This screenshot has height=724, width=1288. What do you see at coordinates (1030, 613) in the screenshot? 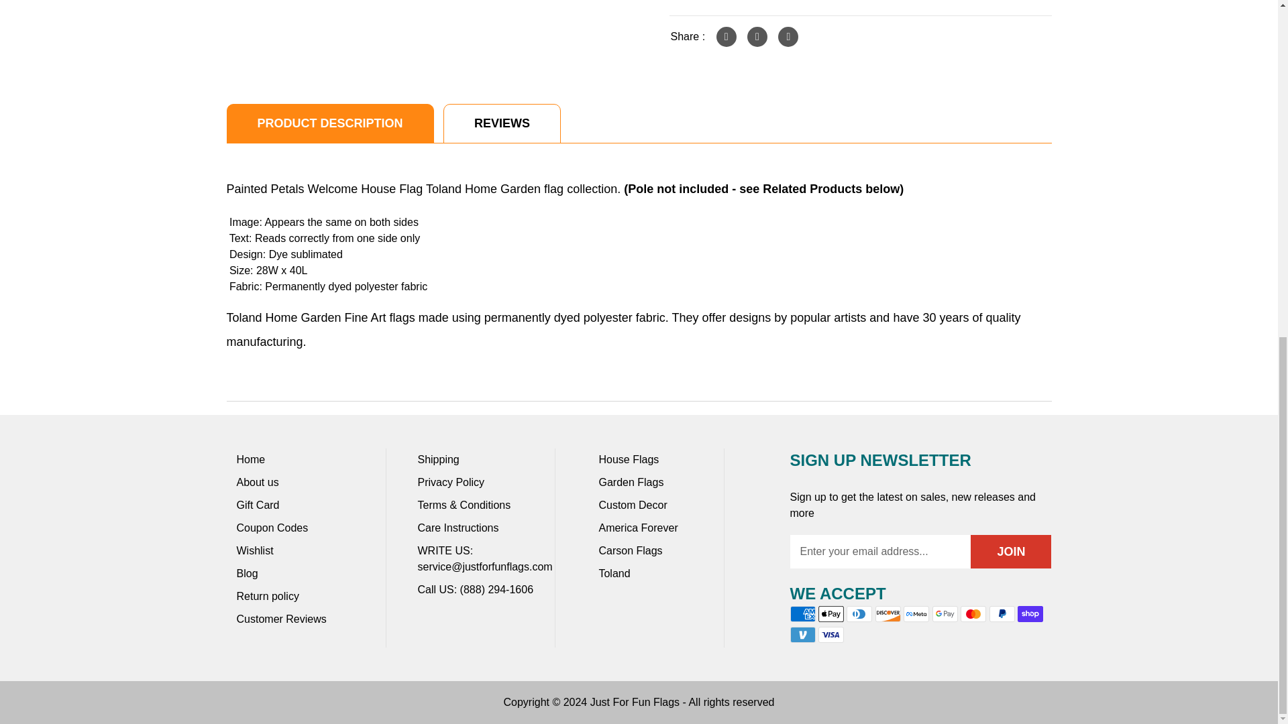
I see `Shop Pay` at bounding box center [1030, 613].